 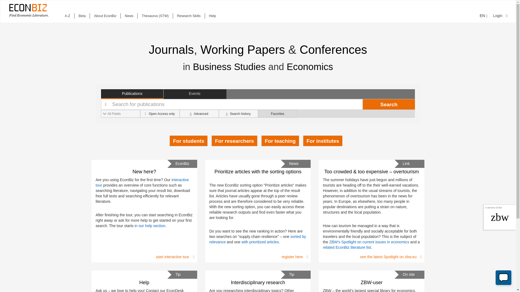 I want to click on Economics, so click(x=310, y=67).